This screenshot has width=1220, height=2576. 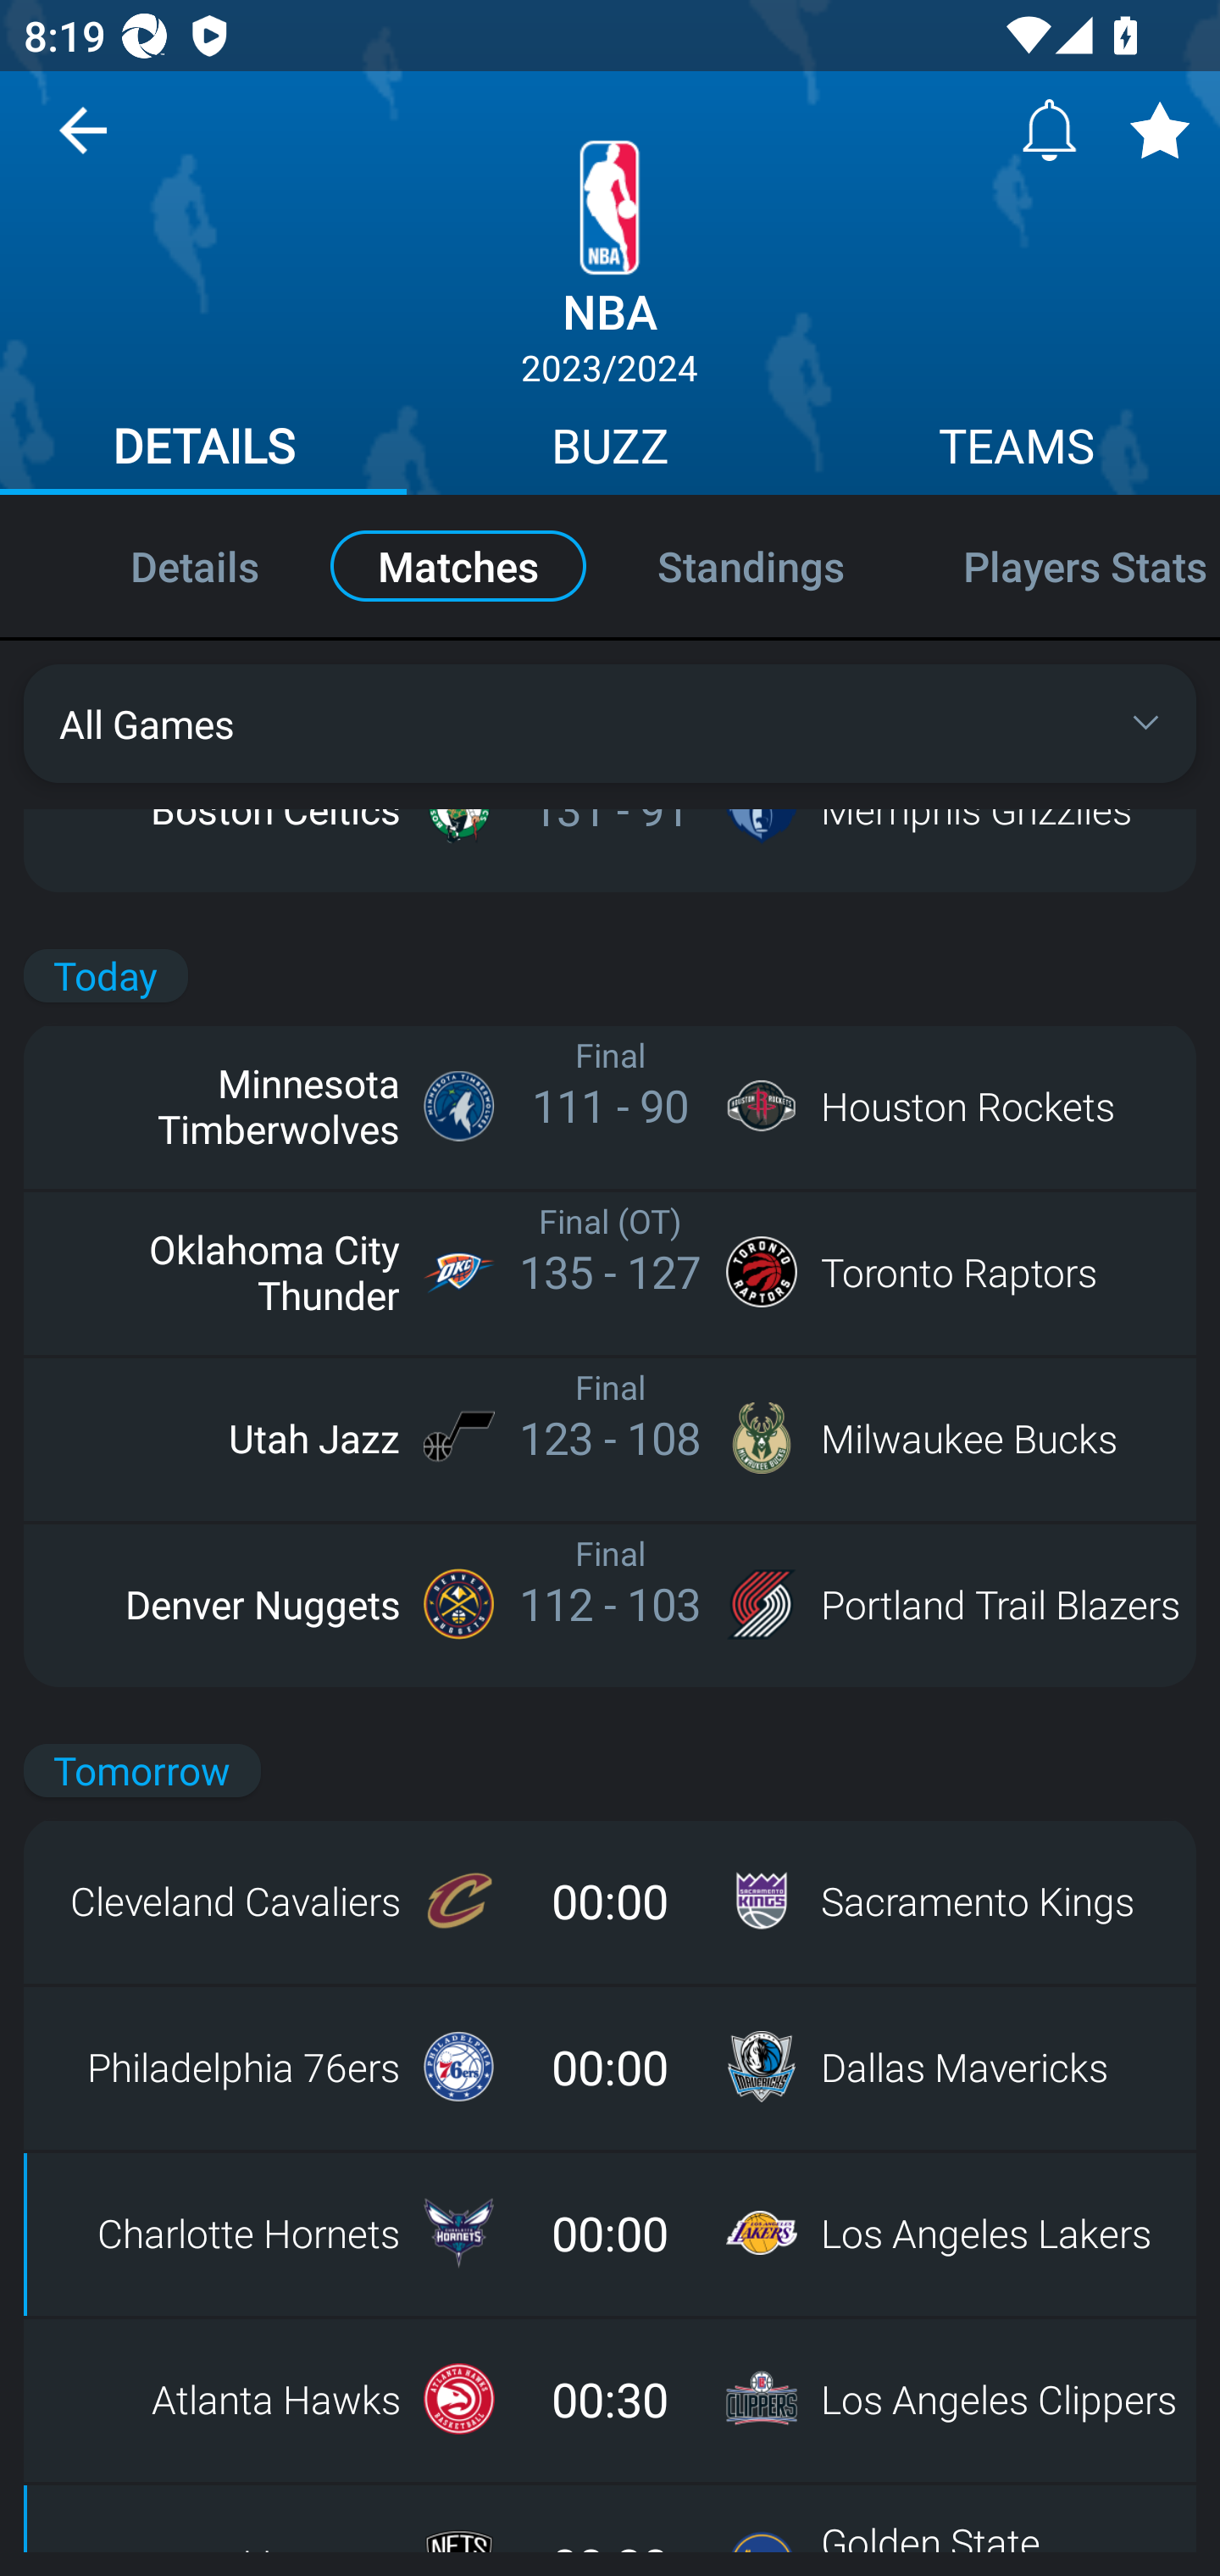 What do you see at coordinates (610, 1901) in the screenshot?
I see `Cleveland Cavaliers 00:00 Sacramento Kings` at bounding box center [610, 1901].